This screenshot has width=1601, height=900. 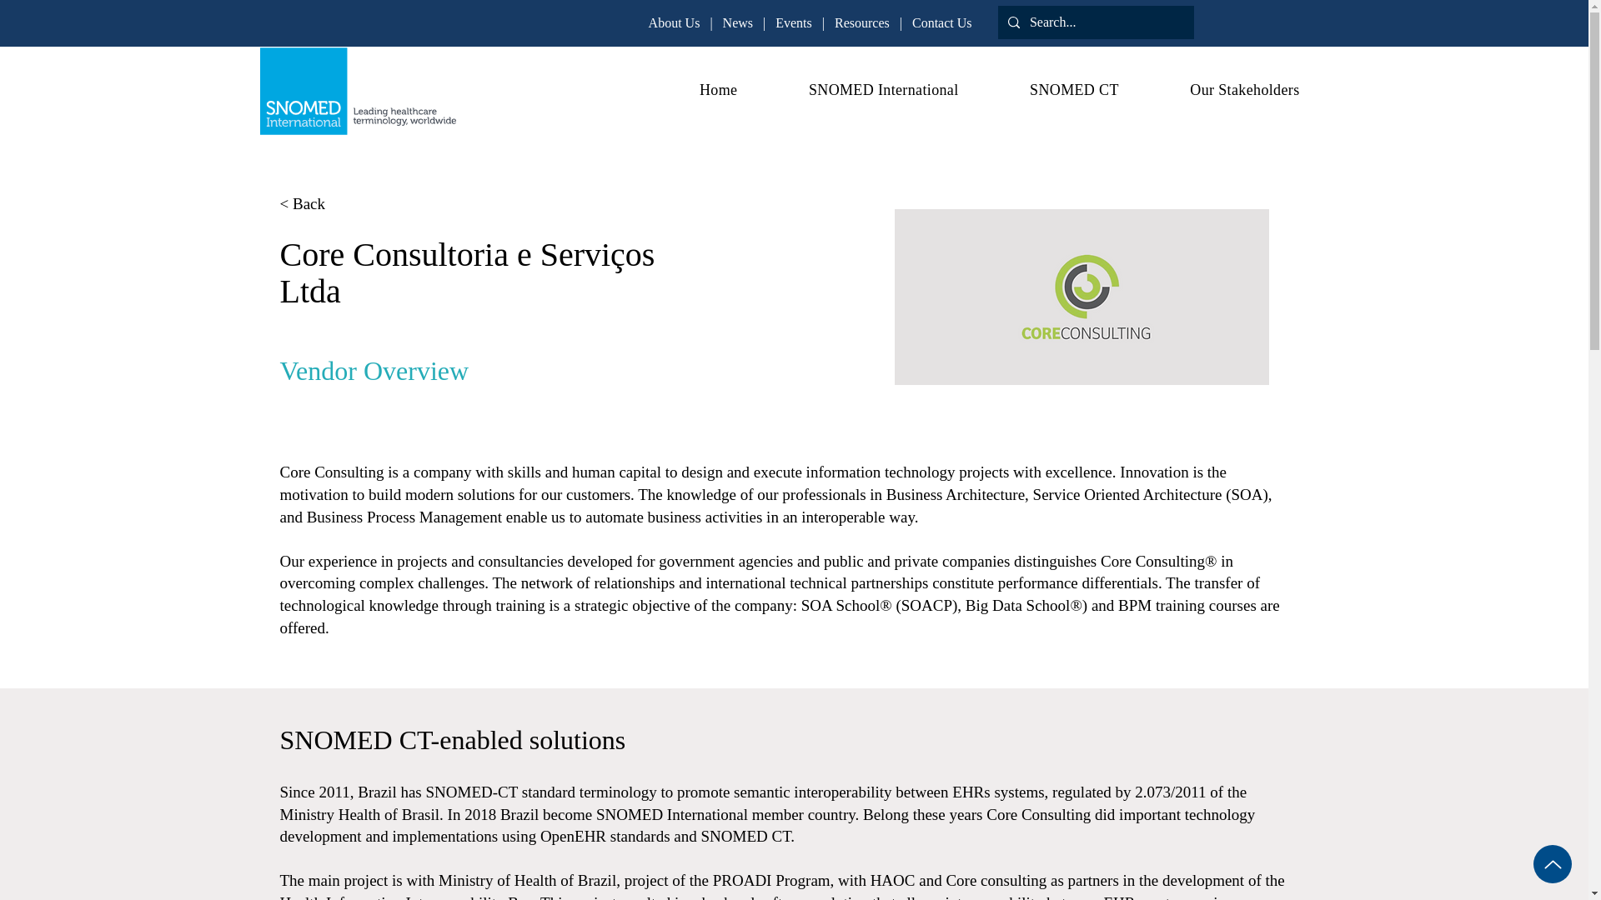 What do you see at coordinates (1221, 90) in the screenshot?
I see `Our Stakeholders` at bounding box center [1221, 90].